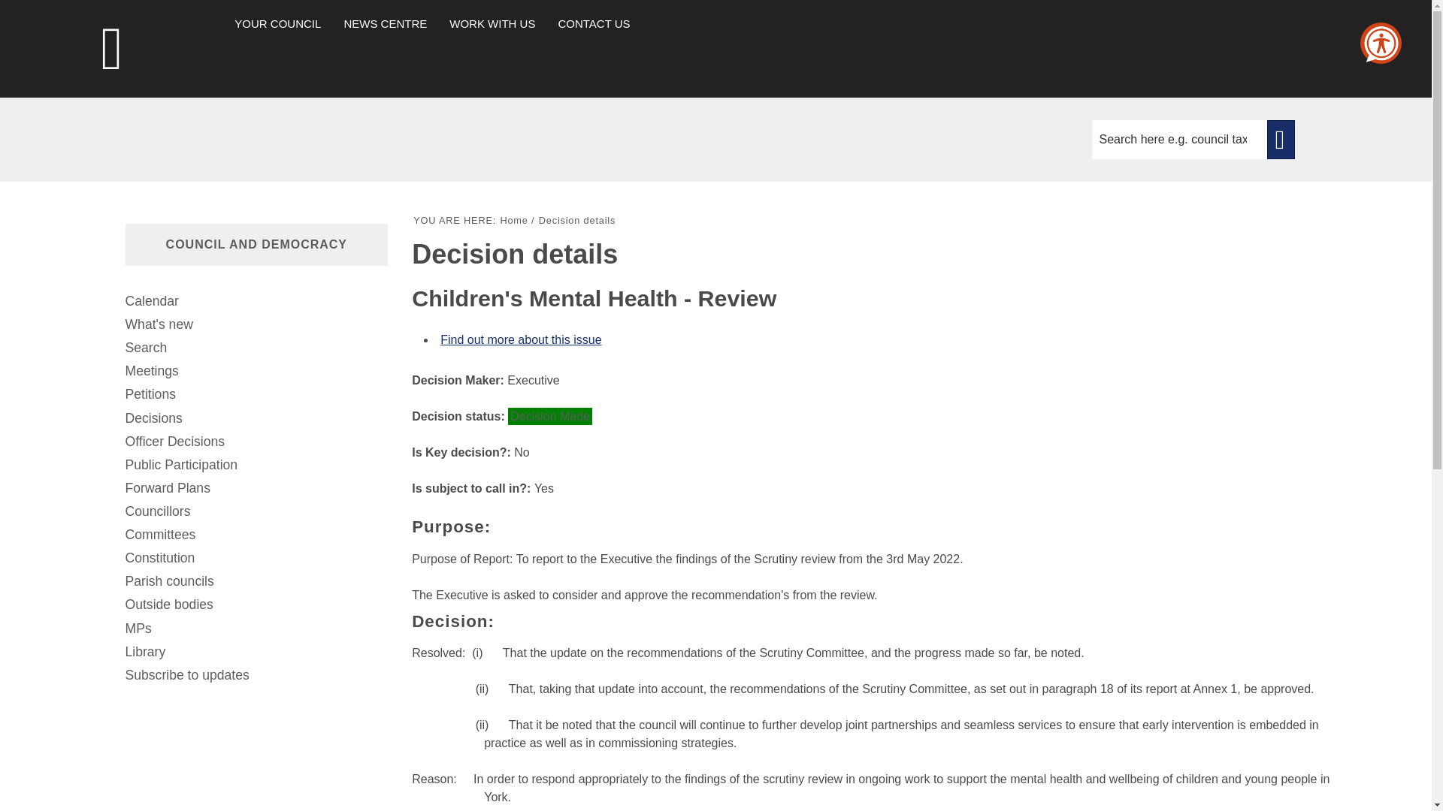 The height and width of the screenshot is (811, 1443). I want to click on Link to officer decision log, so click(256, 442).